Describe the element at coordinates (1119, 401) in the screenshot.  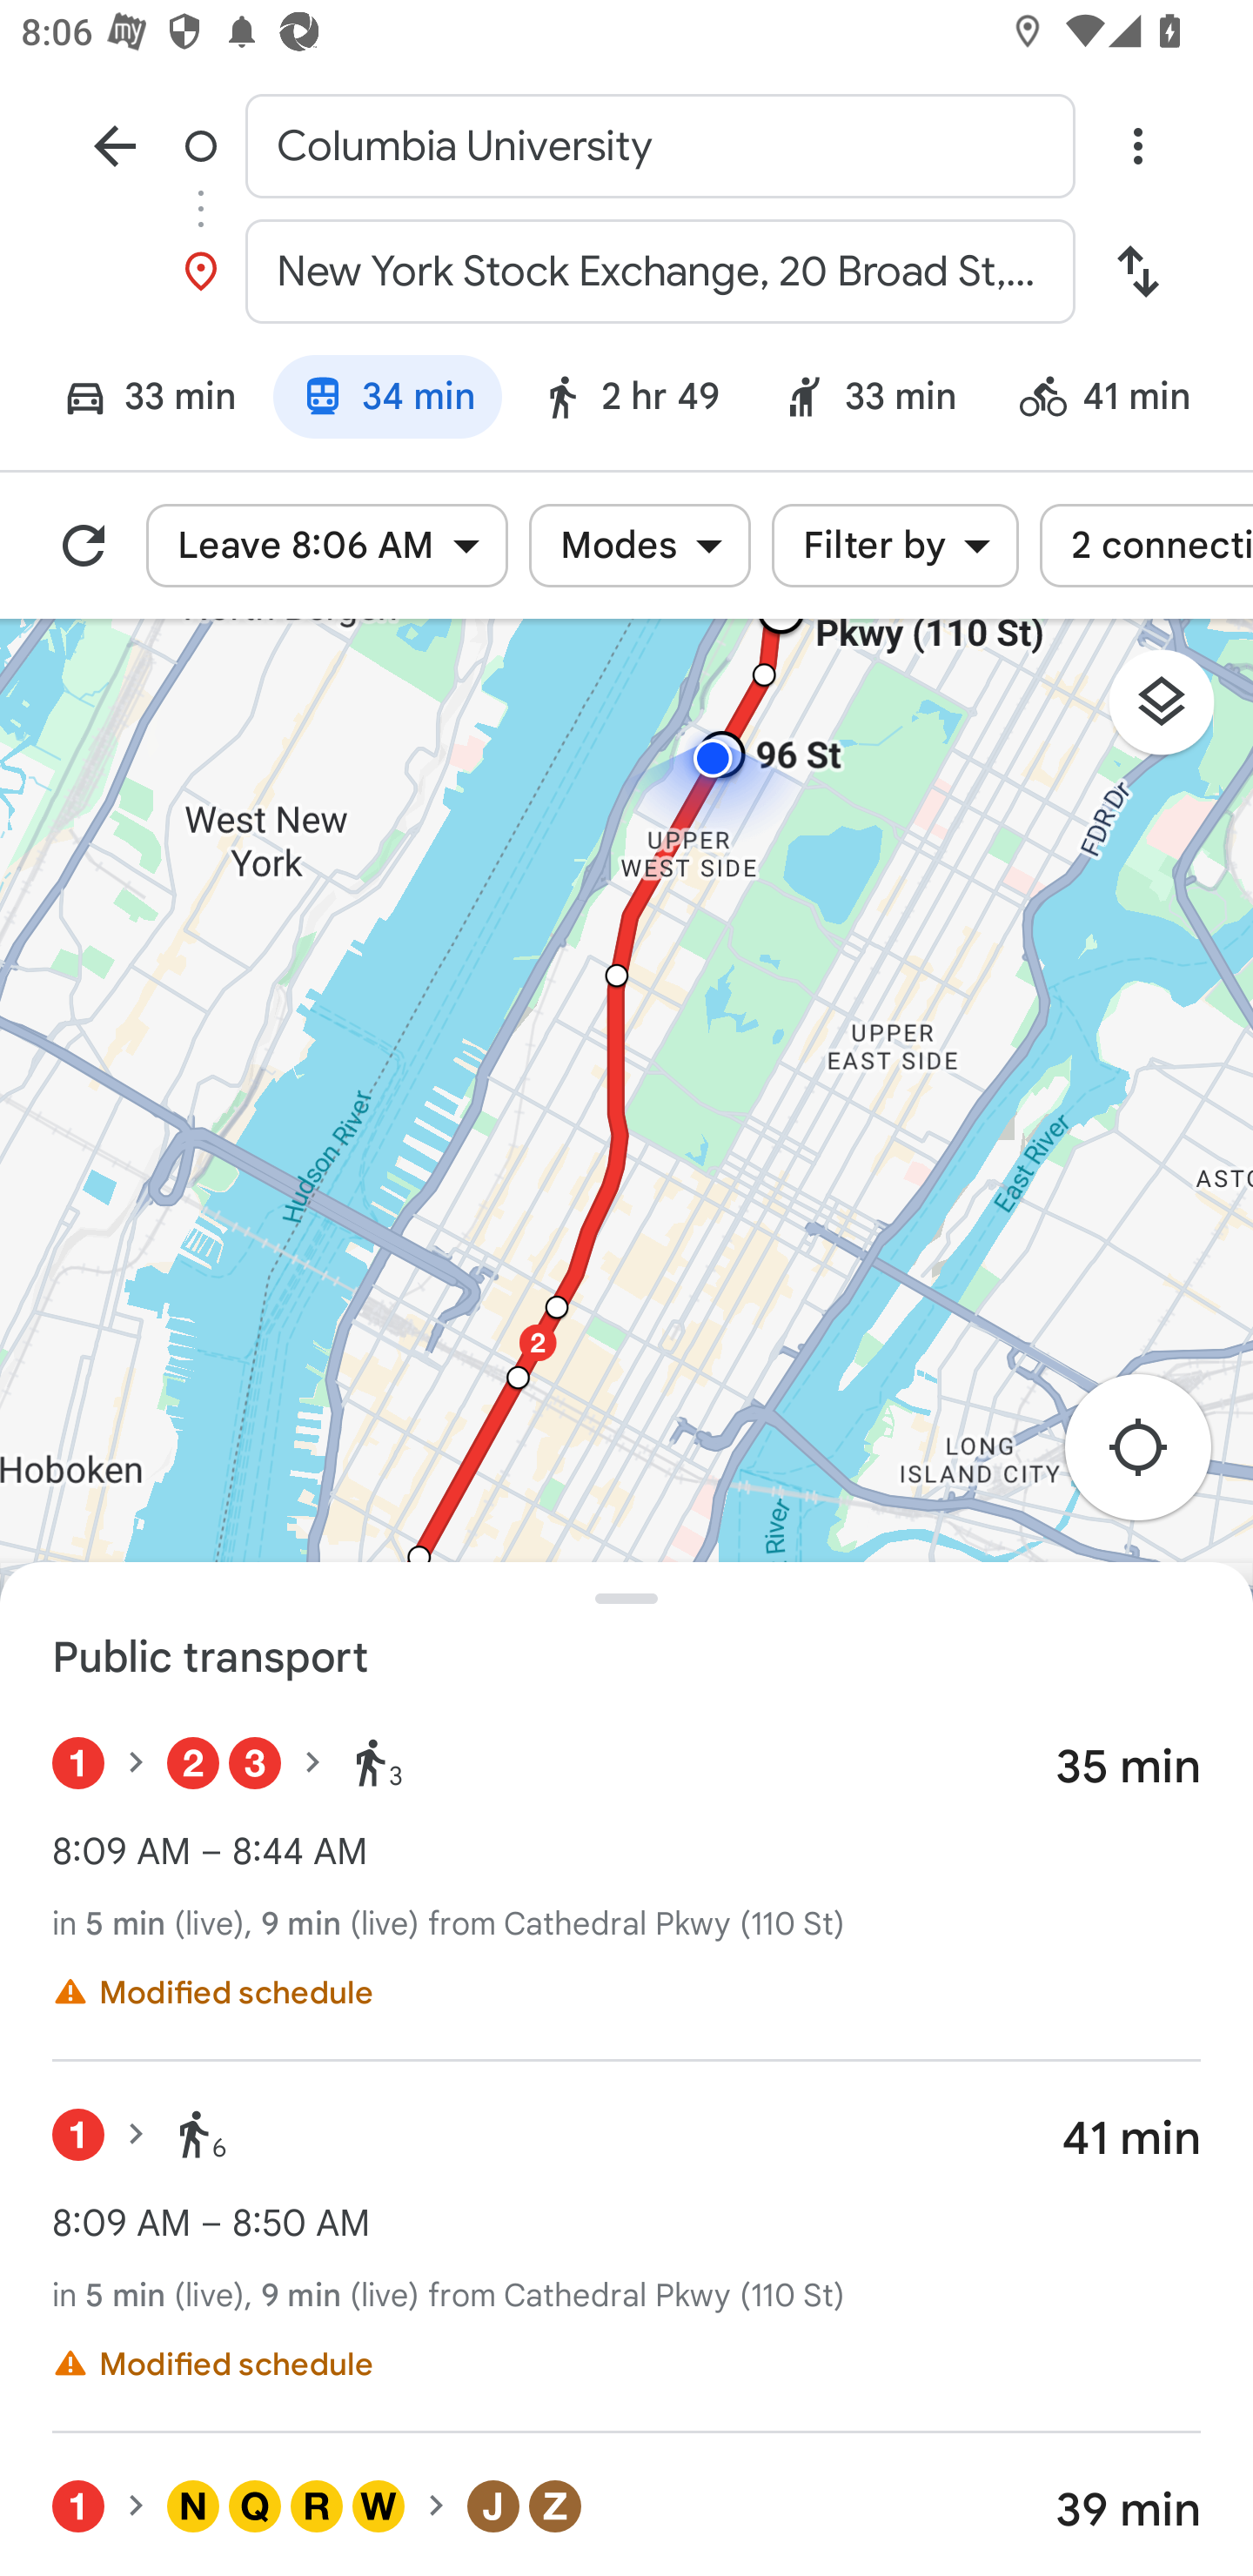
I see `Bicycling mode: 41 min 41 min` at that location.